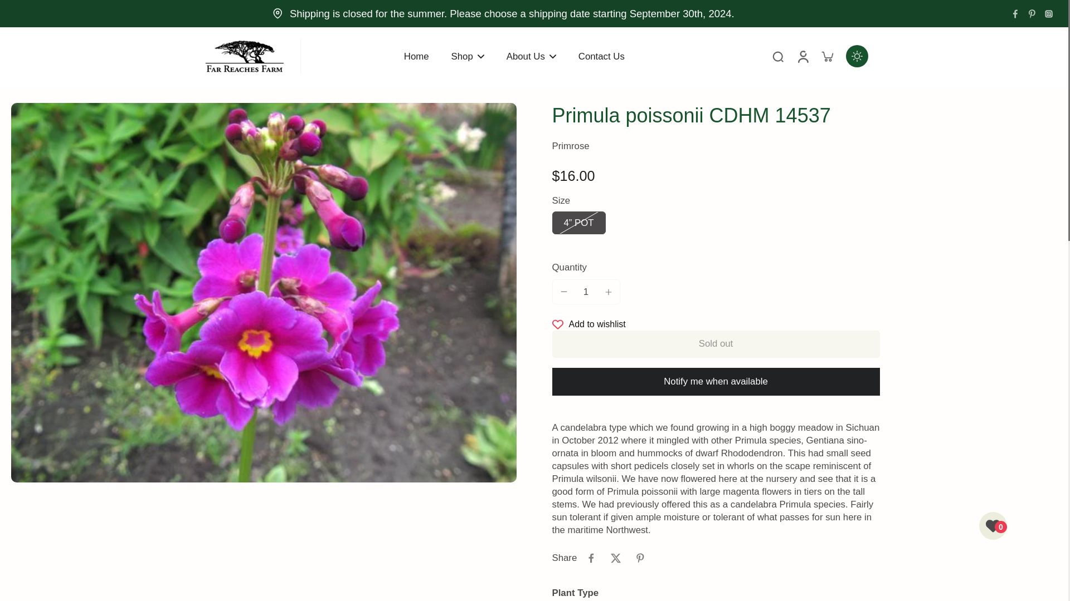  I want to click on Contact Us, so click(602, 56).